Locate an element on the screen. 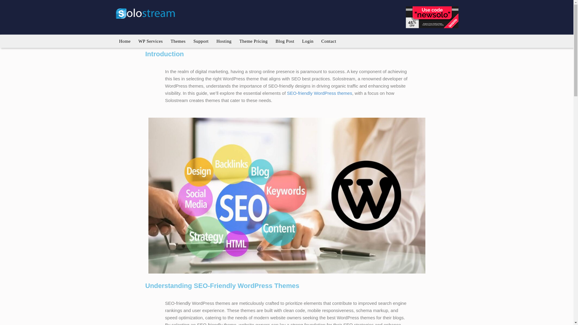 The height and width of the screenshot is (325, 578). Login is located at coordinates (308, 41).